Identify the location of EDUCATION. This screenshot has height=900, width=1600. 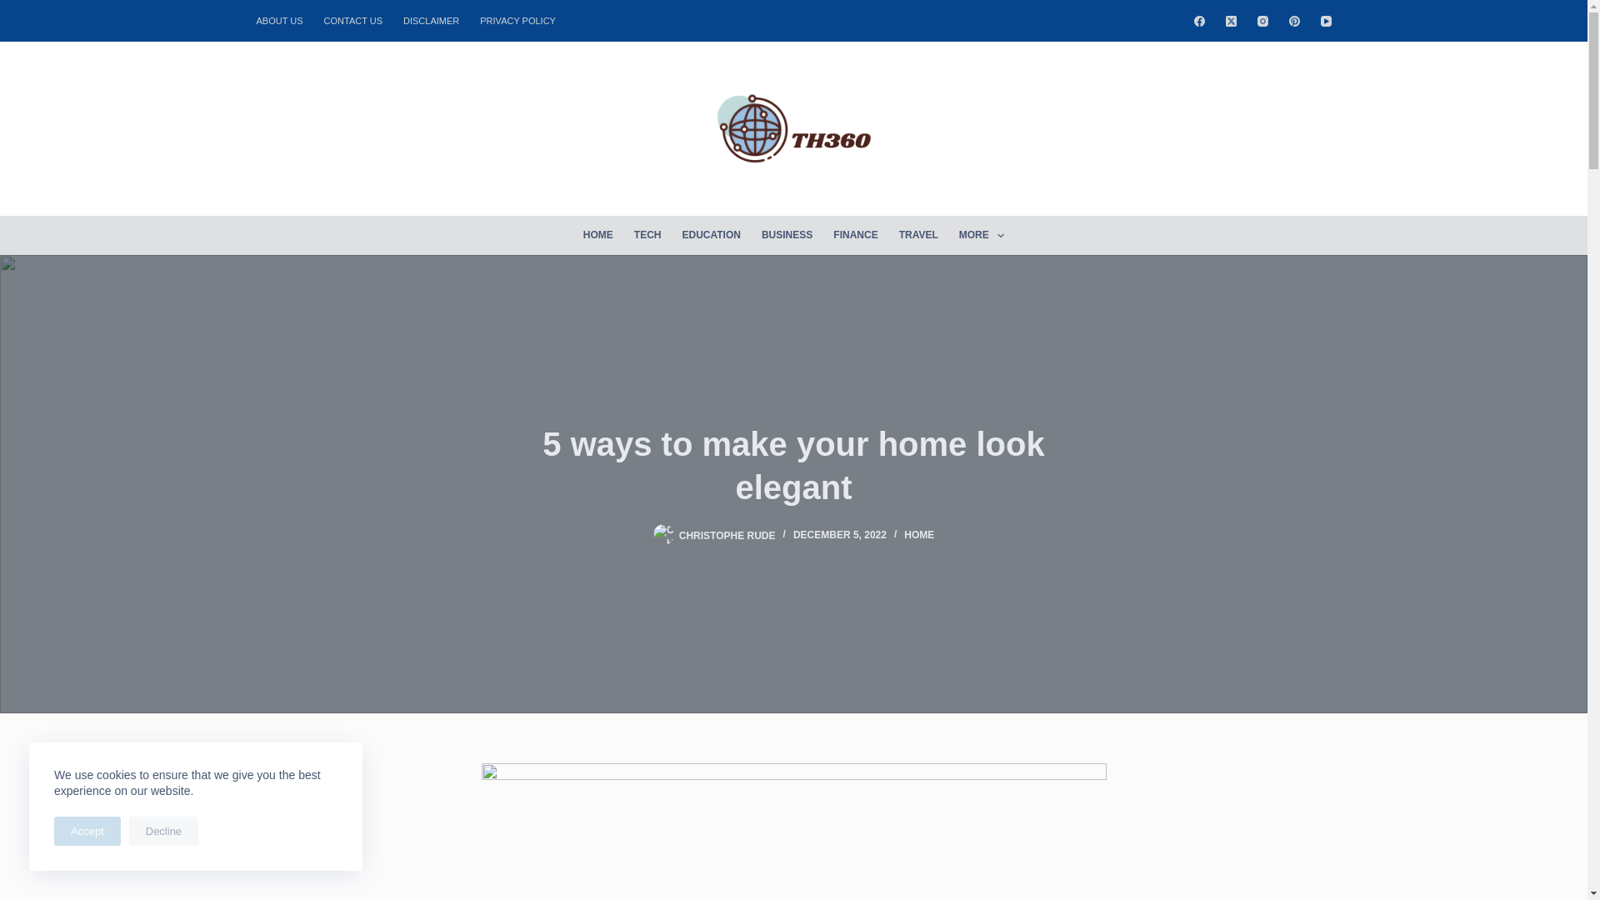
(711, 235).